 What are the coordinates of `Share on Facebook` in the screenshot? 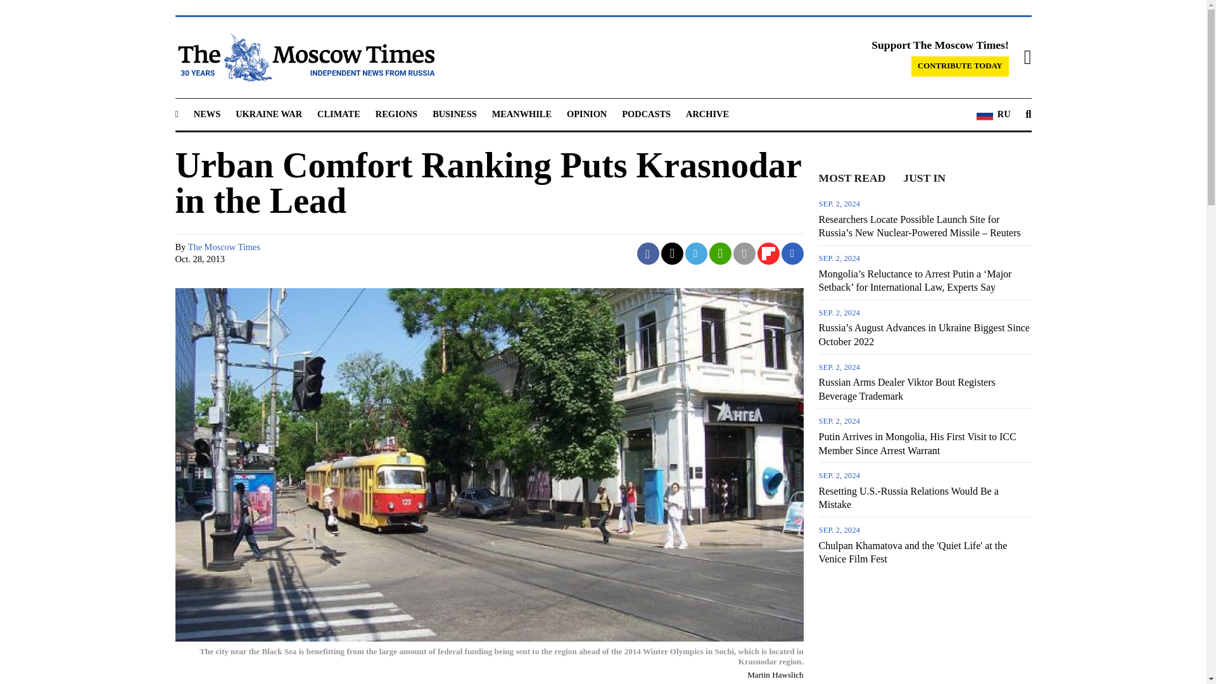 It's located at (648, 253).